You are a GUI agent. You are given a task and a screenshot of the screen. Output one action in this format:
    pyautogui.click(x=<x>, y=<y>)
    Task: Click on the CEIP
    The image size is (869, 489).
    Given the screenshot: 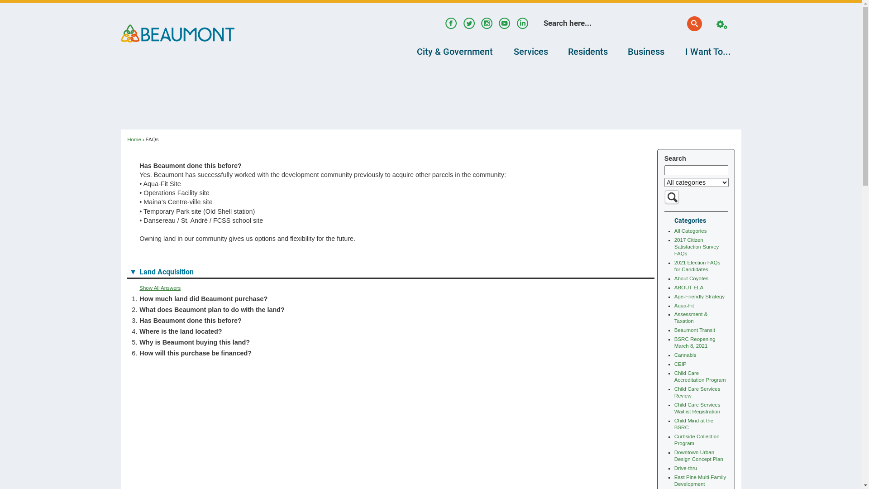 What is the action you would take?
    pyautogui.click(x=681, y=364)
    